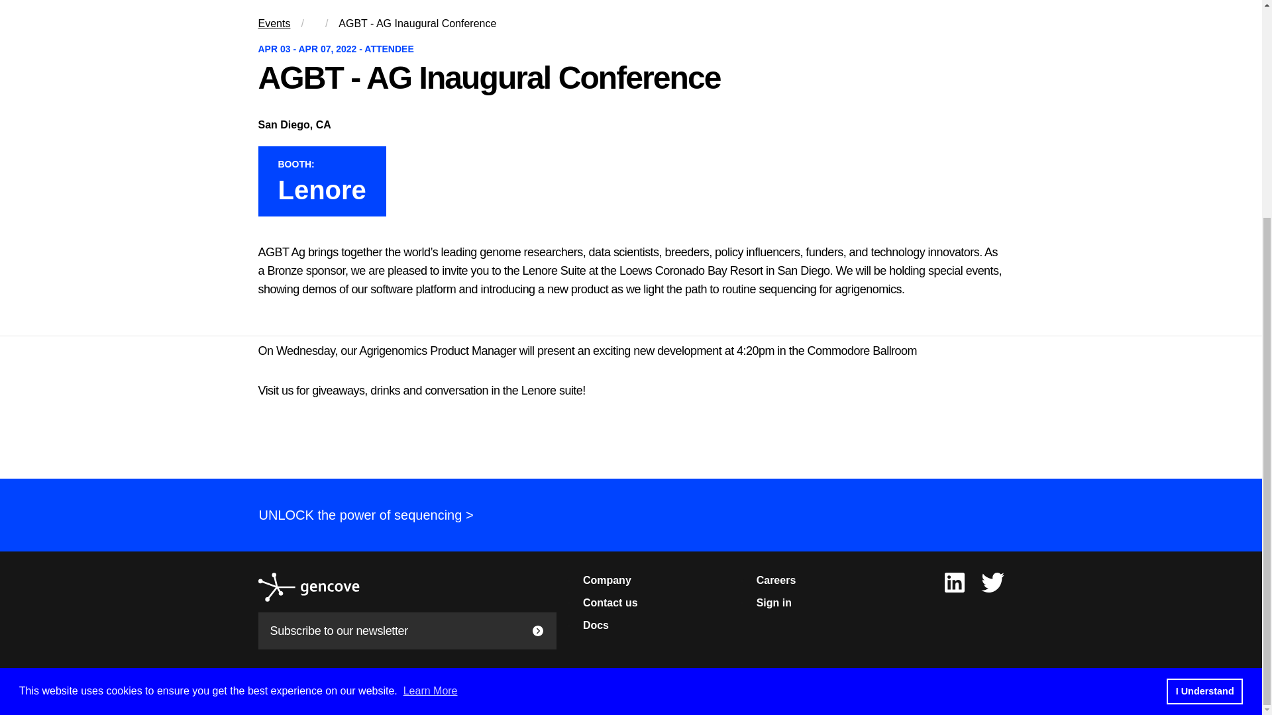 The width and height of the screenshot is (1272, 715). I want to click on Docs, so click(596, 625).